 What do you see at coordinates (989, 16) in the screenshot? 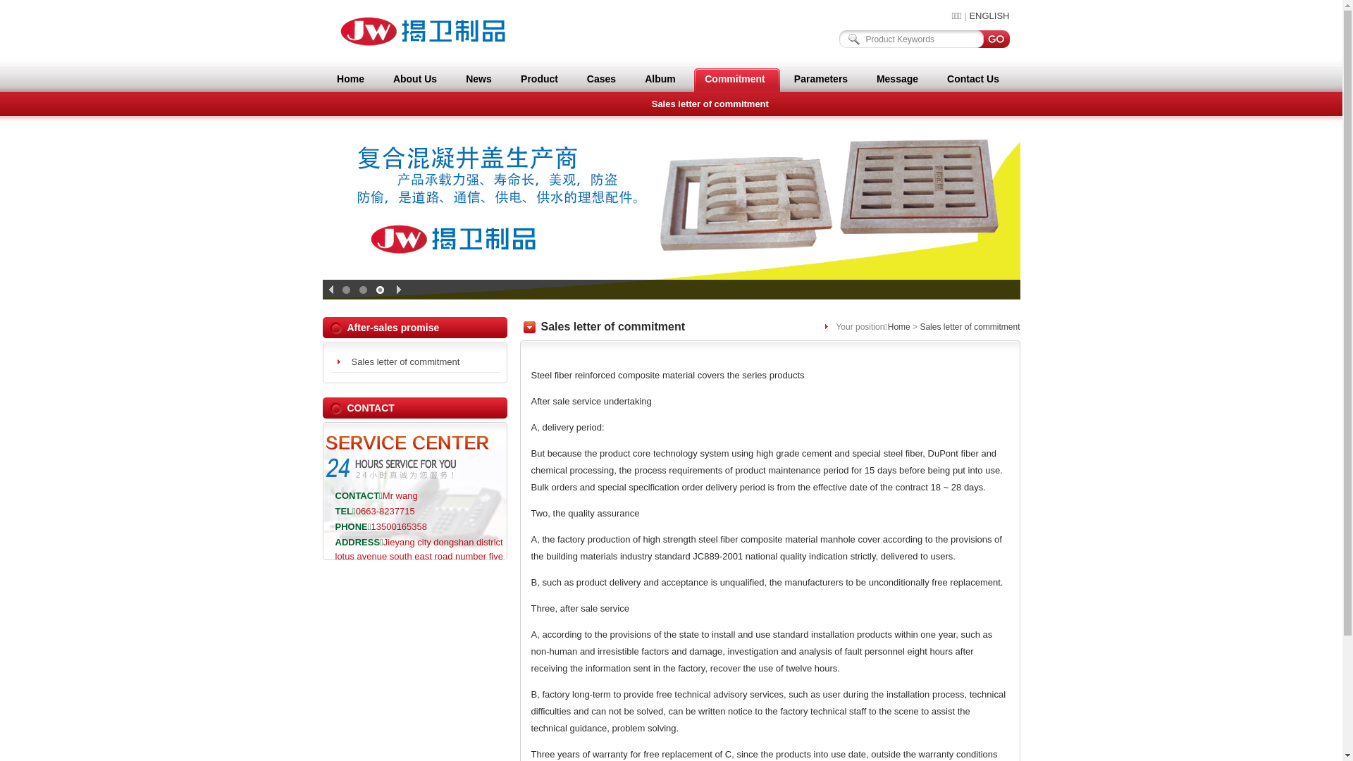
I see `ENGLISH` at bounding box center [989, 16].